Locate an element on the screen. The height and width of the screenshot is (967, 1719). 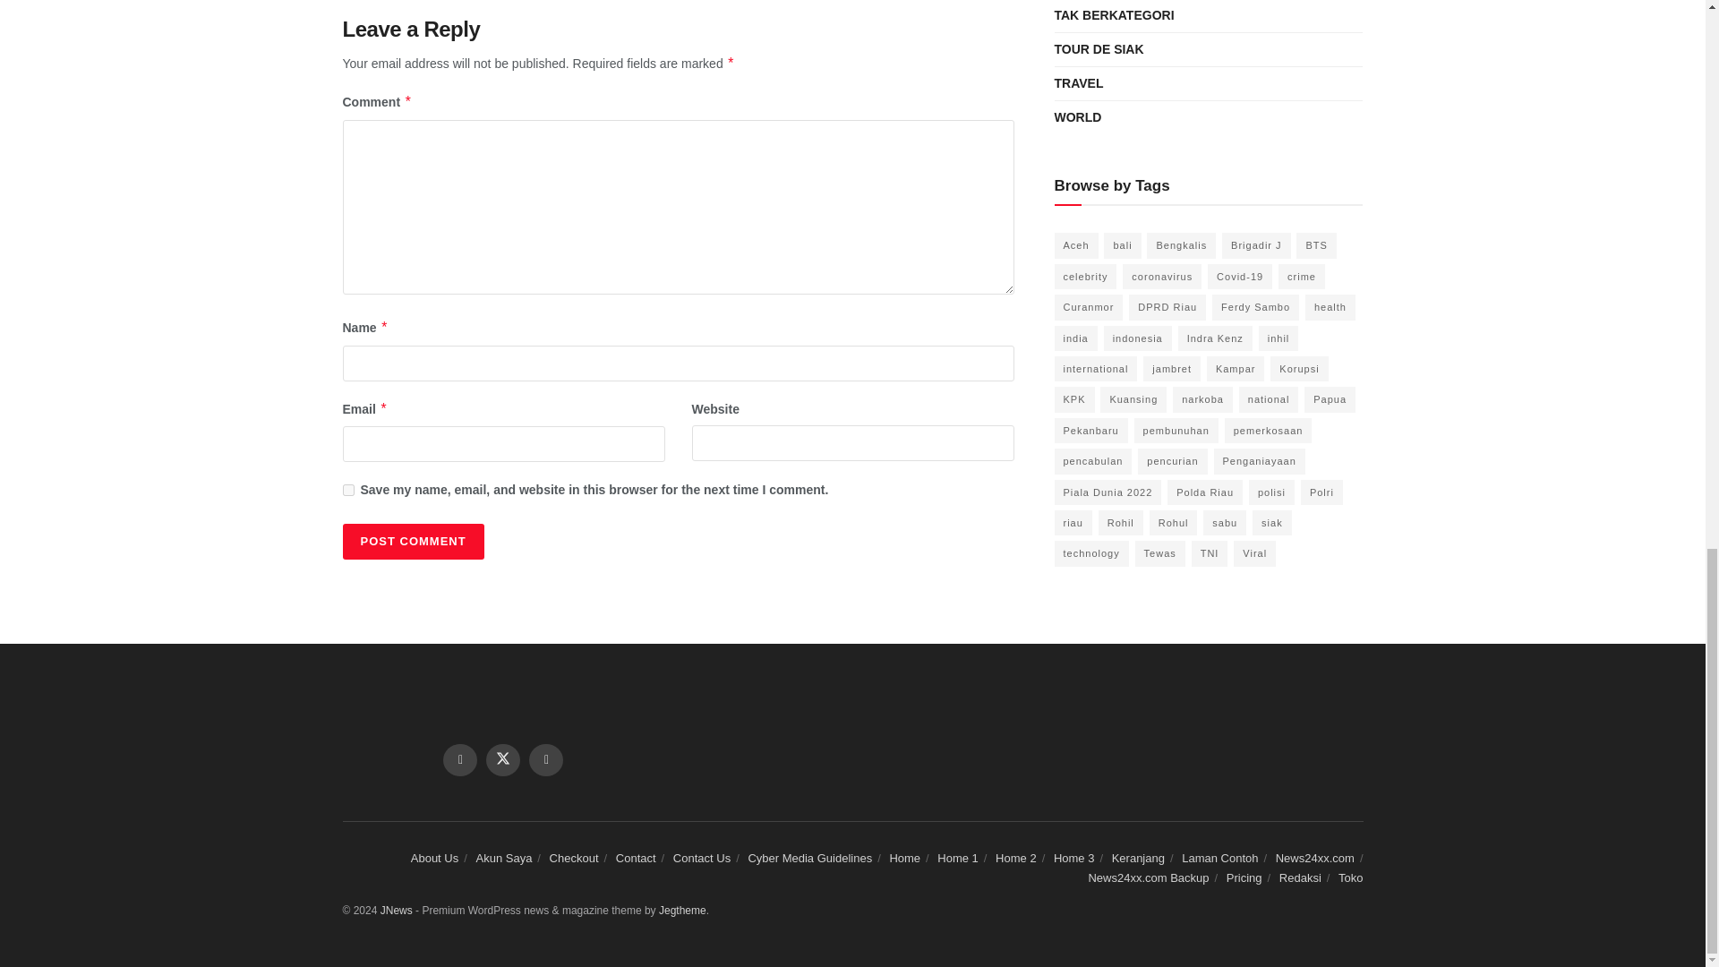
yes is located at coordinates (347, 491).